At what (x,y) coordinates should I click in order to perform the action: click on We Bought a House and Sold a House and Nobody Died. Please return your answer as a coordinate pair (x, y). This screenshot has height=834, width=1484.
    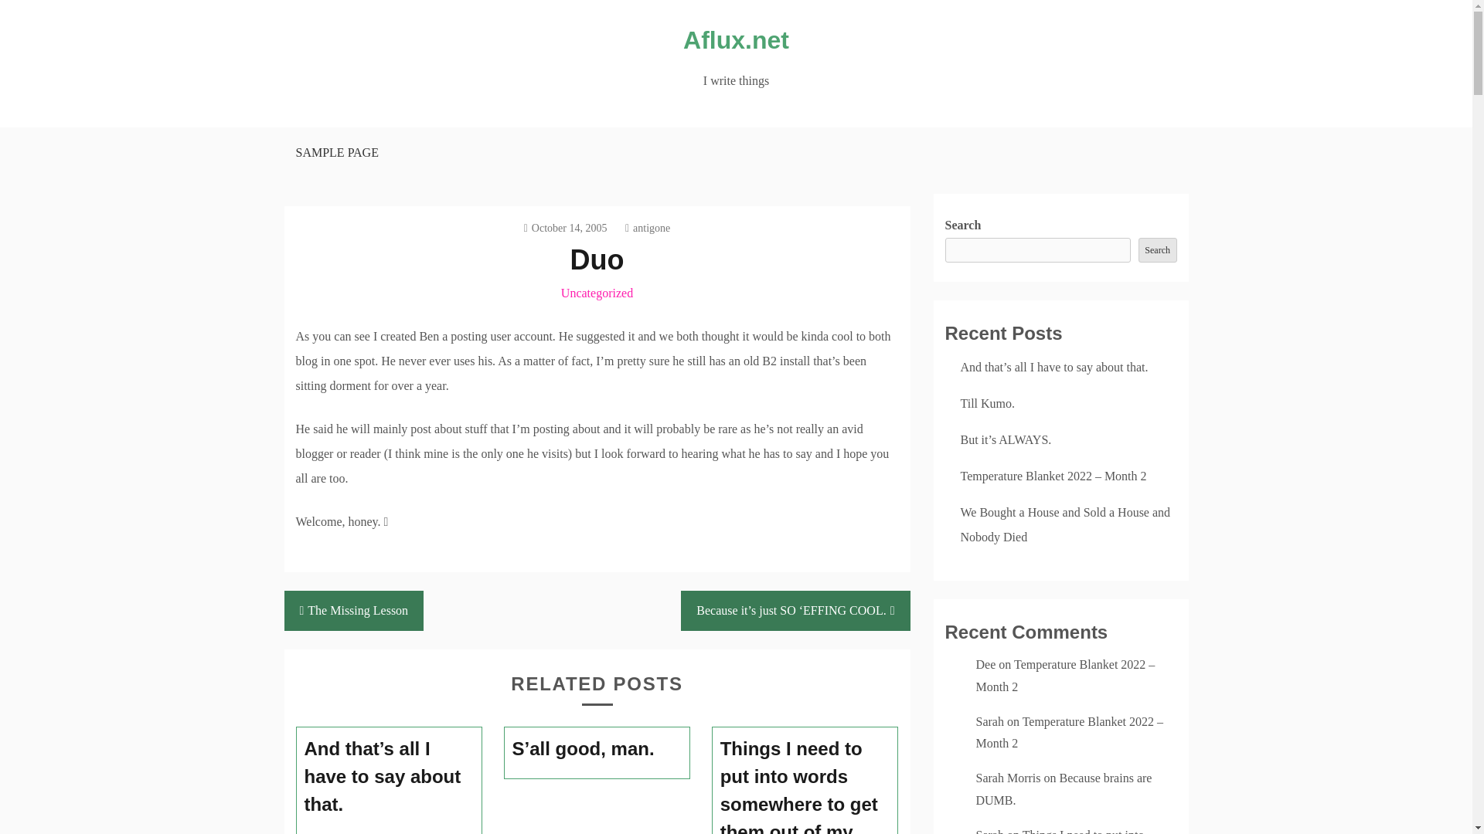
    Looking at the image, I should click on (1065, 524).